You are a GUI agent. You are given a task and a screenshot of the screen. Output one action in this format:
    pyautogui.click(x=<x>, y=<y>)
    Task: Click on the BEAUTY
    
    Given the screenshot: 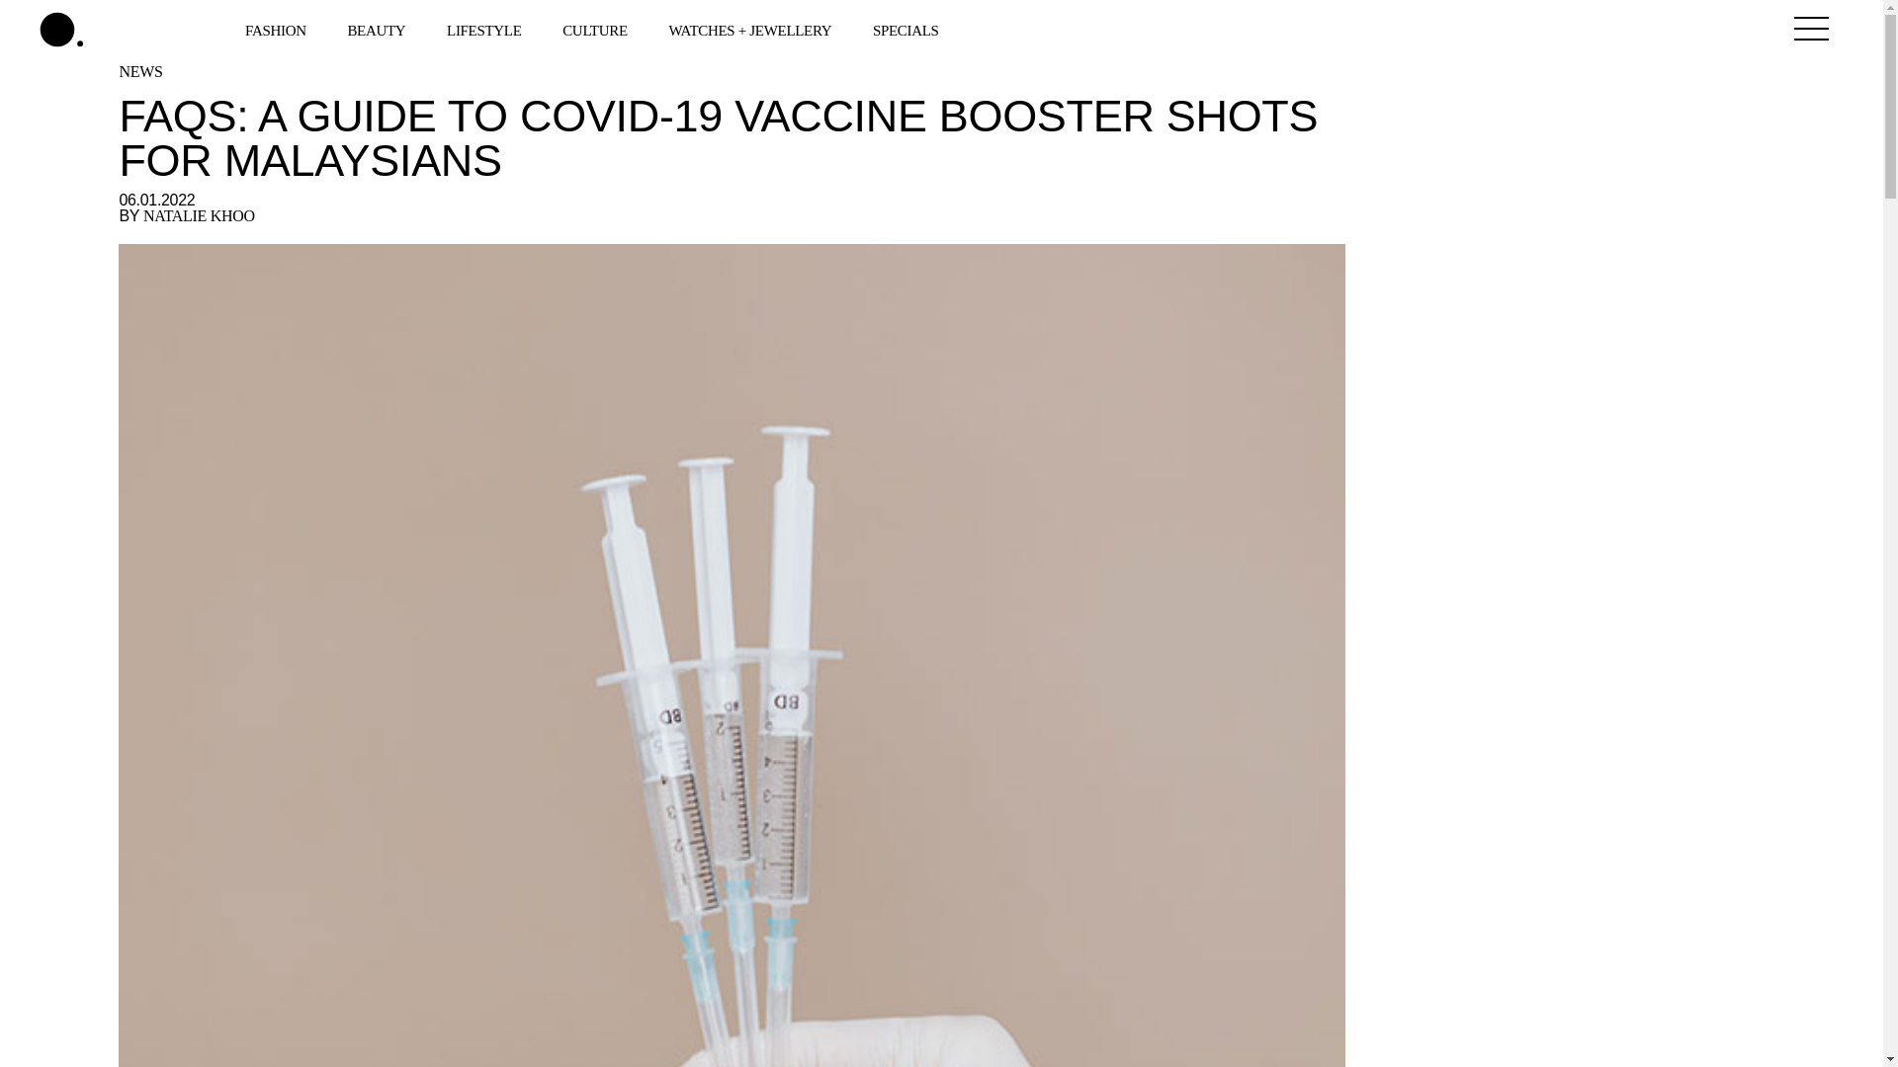 What is the action you would take?
    pyautogui.click(x=378, y=29)
    